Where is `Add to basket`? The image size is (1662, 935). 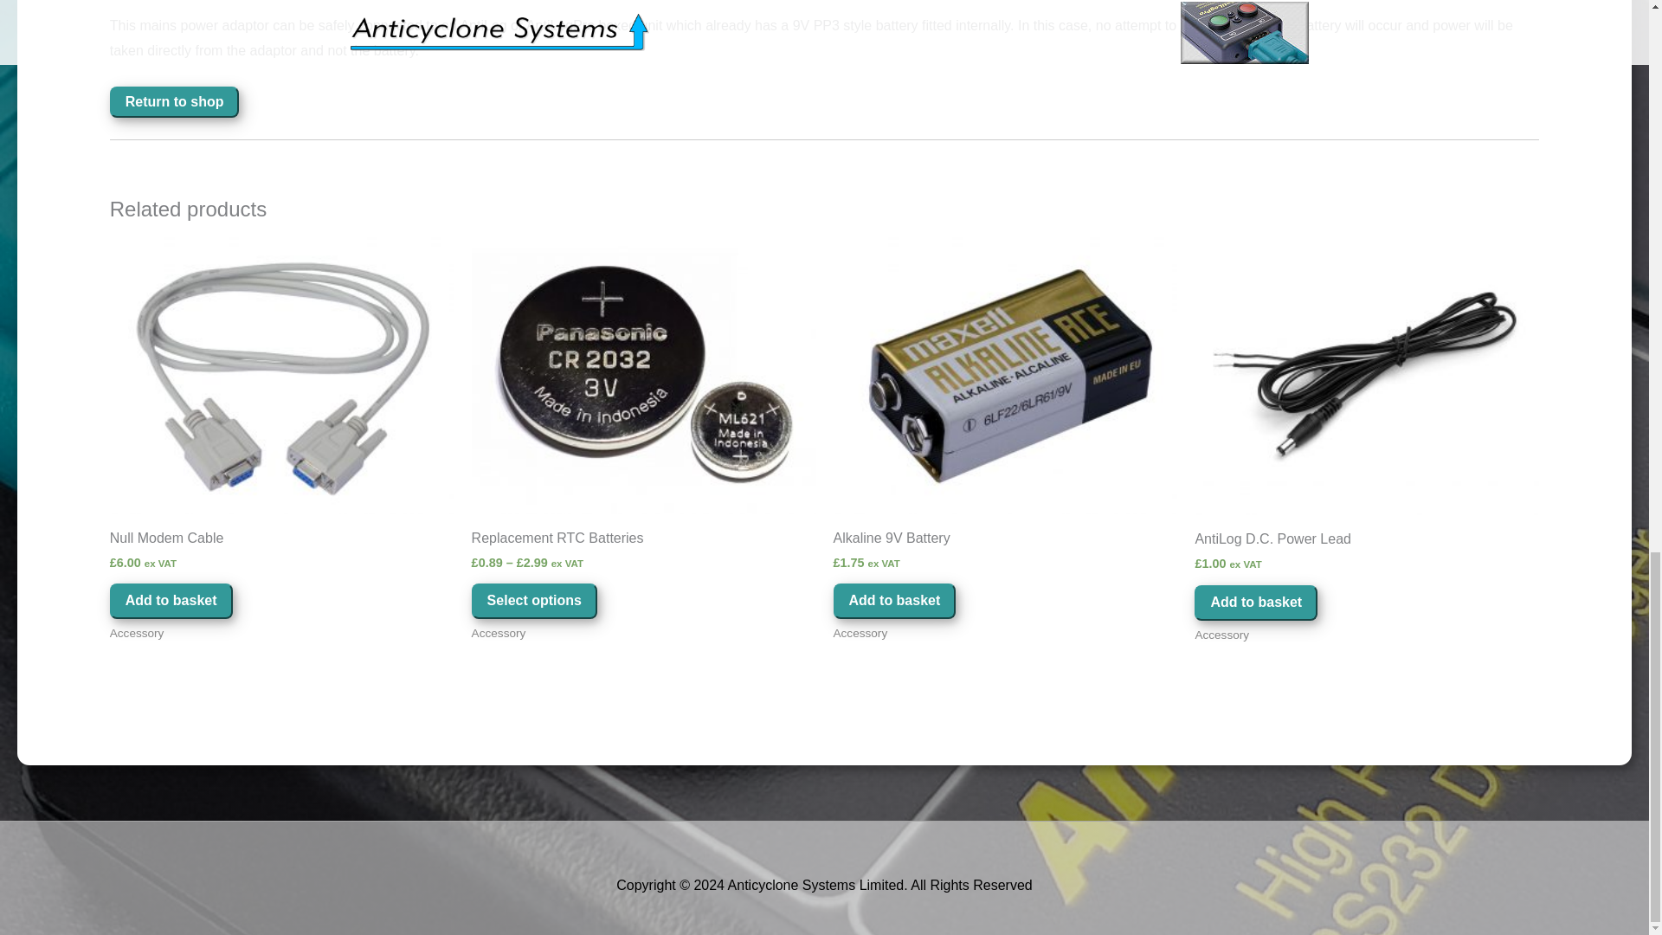
Add to basket is located at coordinates (1256, 603).